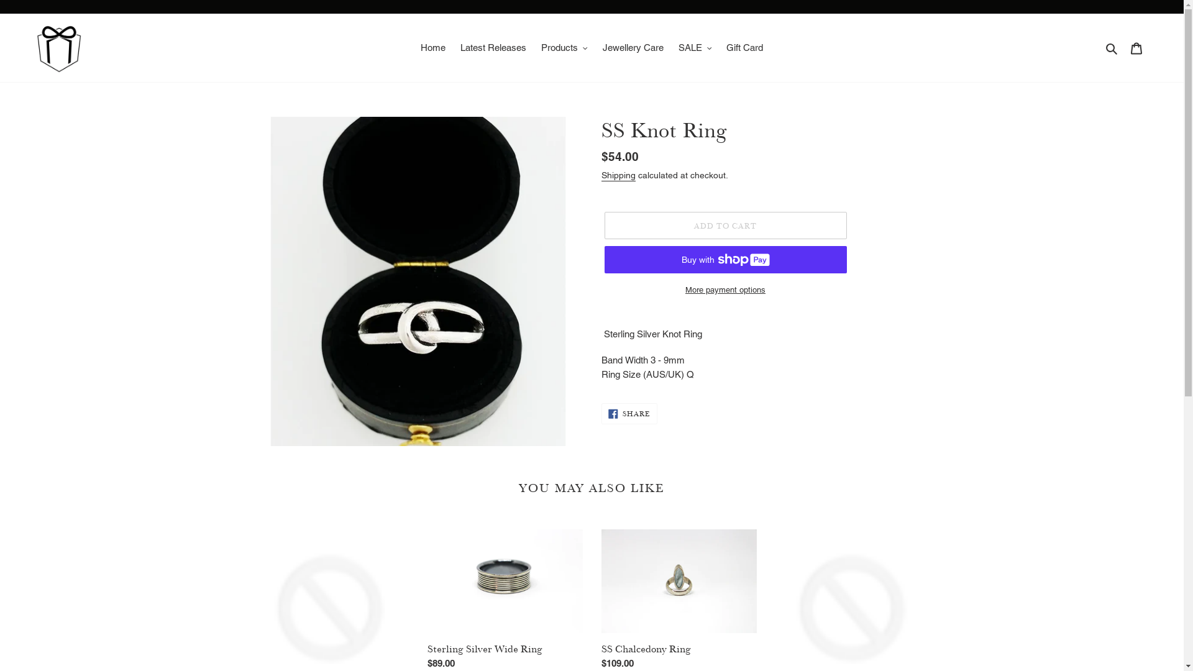 The image size is (1193, 671). I want to click on Products, so click(564, 48).